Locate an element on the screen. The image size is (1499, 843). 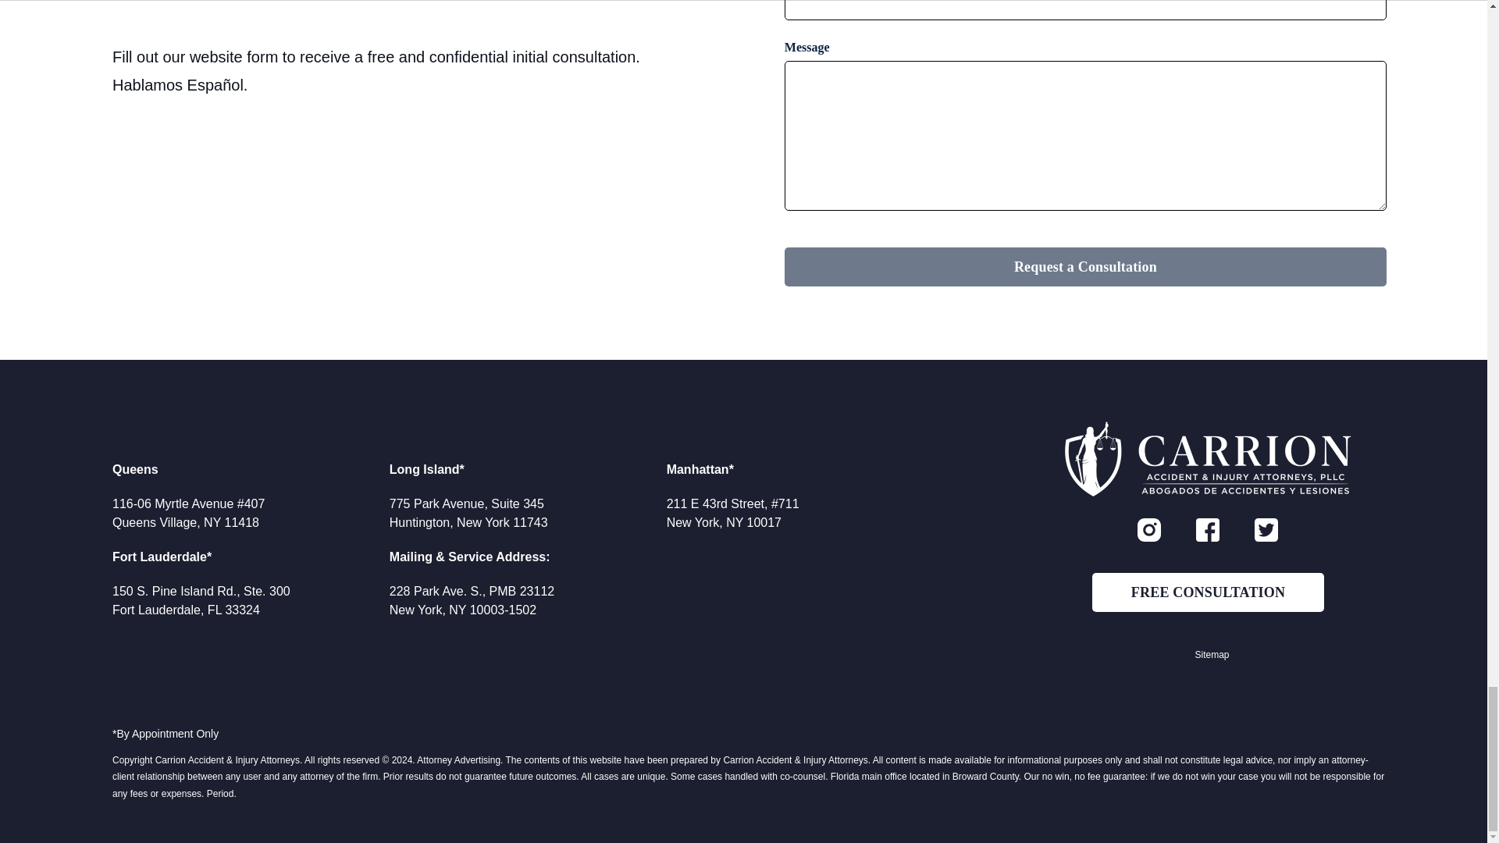
Request a Consultation is located at coordinates (1085, 267).